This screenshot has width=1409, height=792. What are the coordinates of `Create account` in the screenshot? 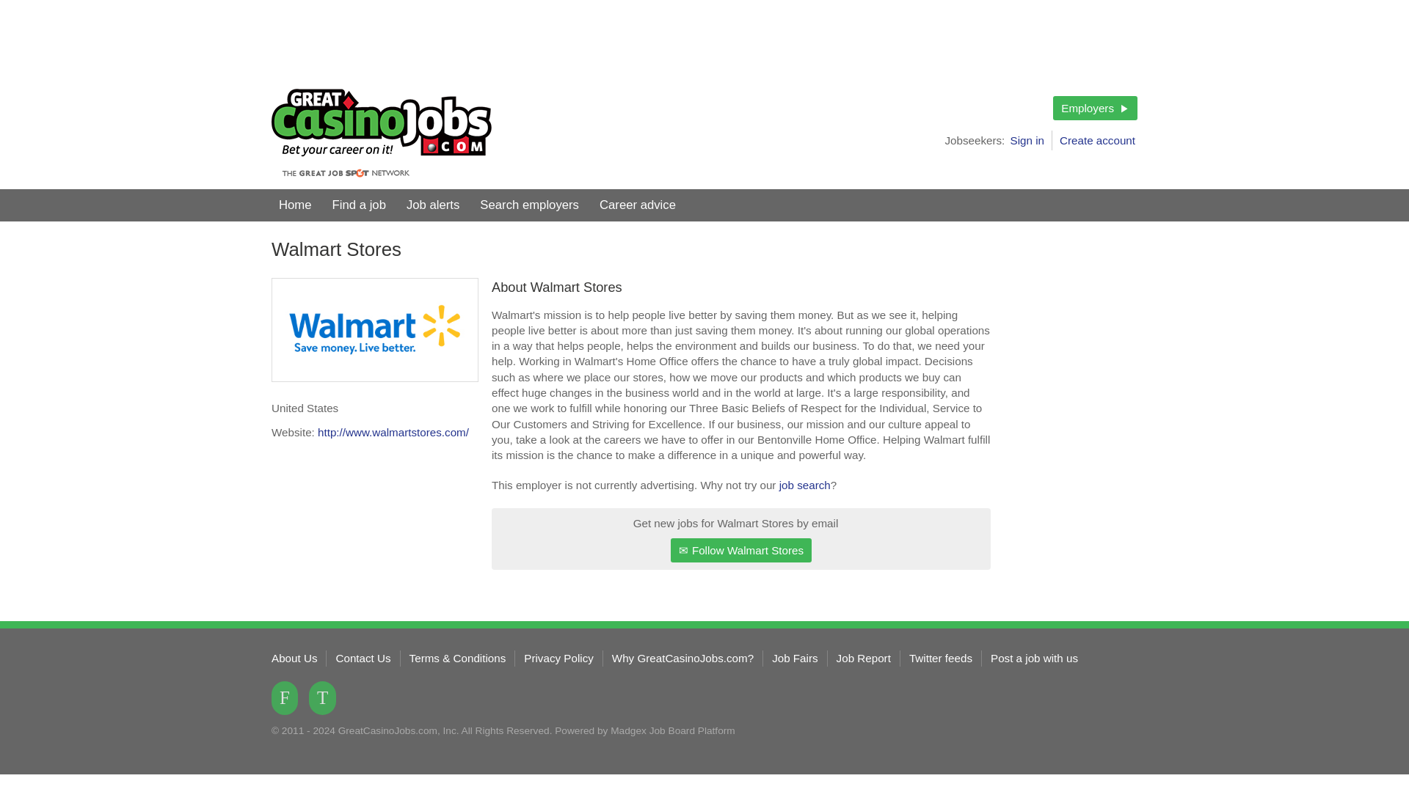 It's located at (1097, 141).